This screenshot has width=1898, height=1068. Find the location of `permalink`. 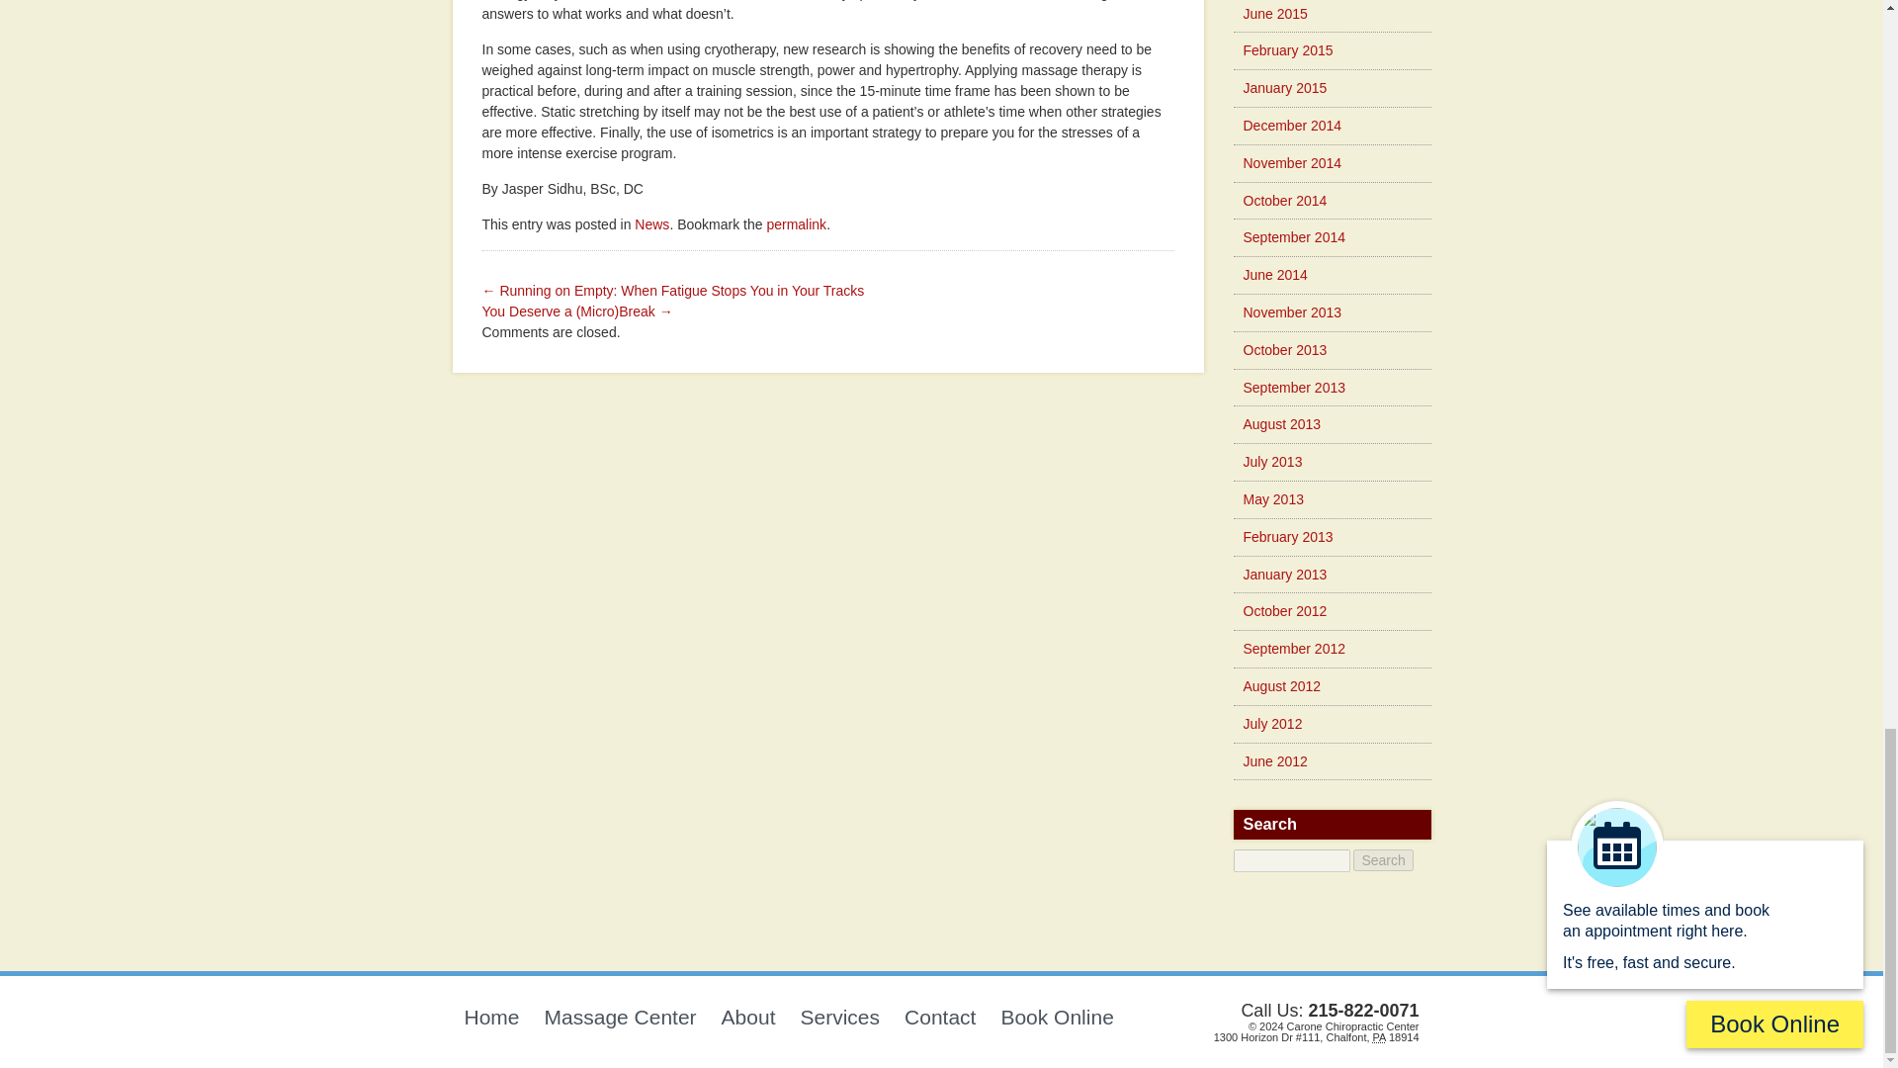

permalink is located at coordinates (796, 224).